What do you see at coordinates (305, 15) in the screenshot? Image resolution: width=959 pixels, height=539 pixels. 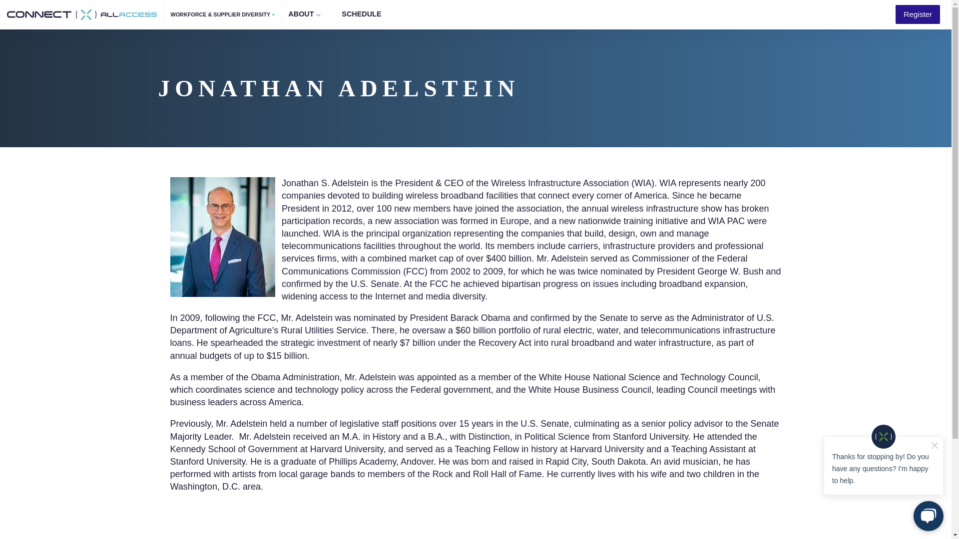 I see `ABOUT` at bounding box center [305, 15].